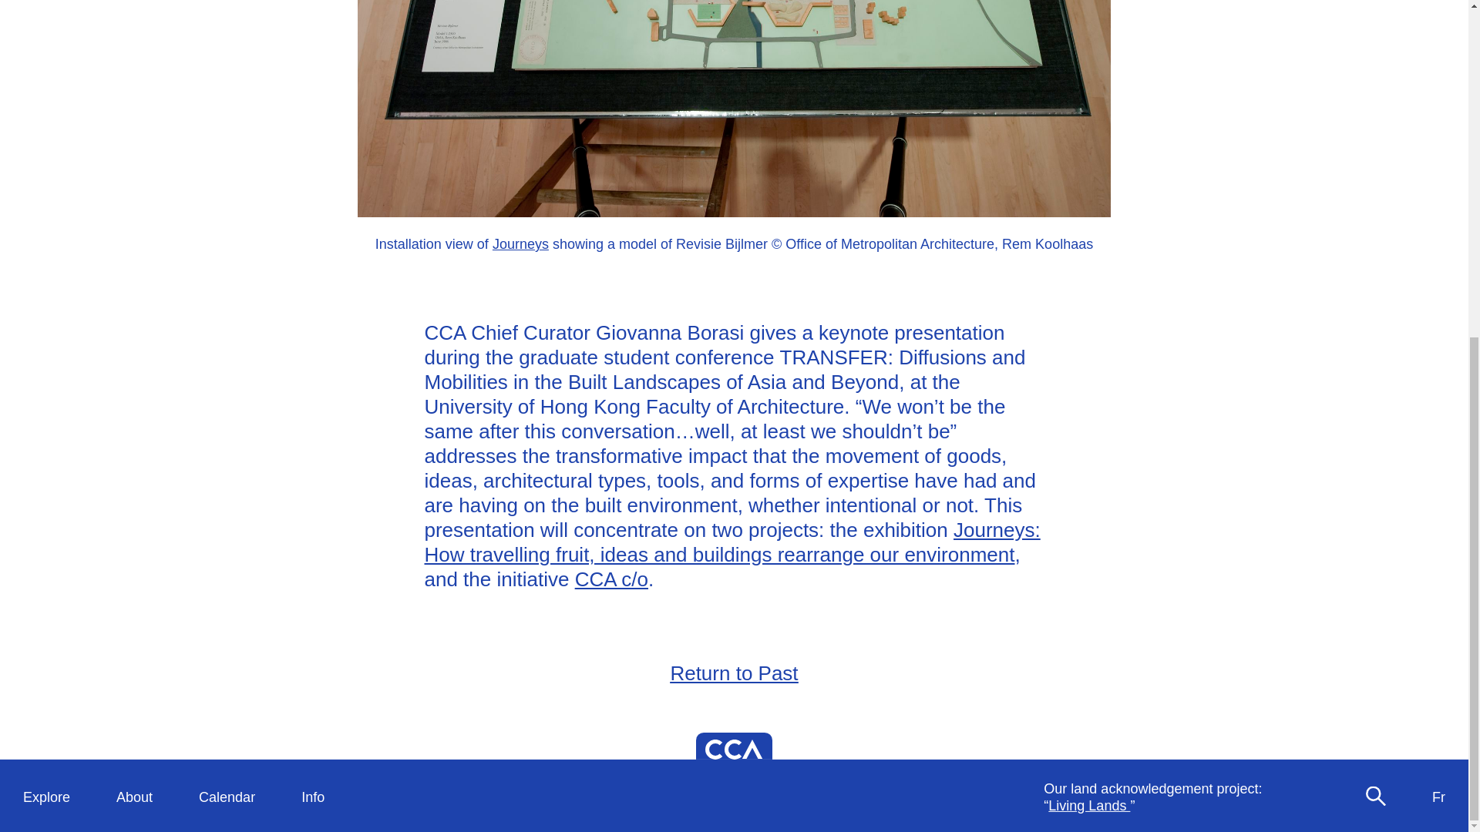  What do you see at coordinates (166, 368) in the screenshot?
I see `Public programs` at bounding box center [166, 368].